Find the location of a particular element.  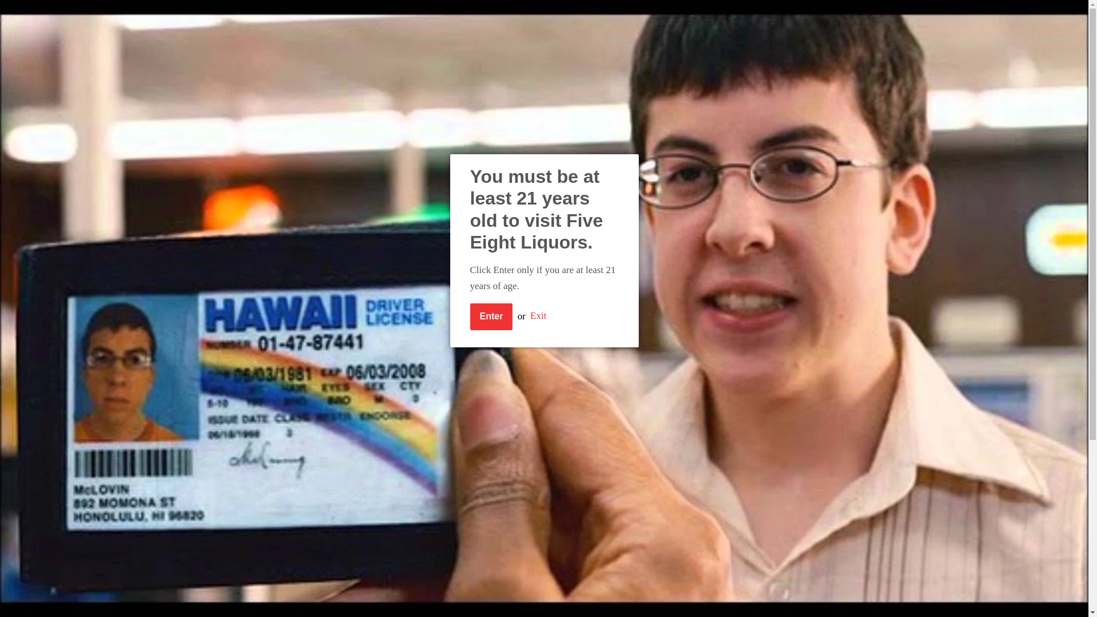

Search is located at coordinates (739, 14).